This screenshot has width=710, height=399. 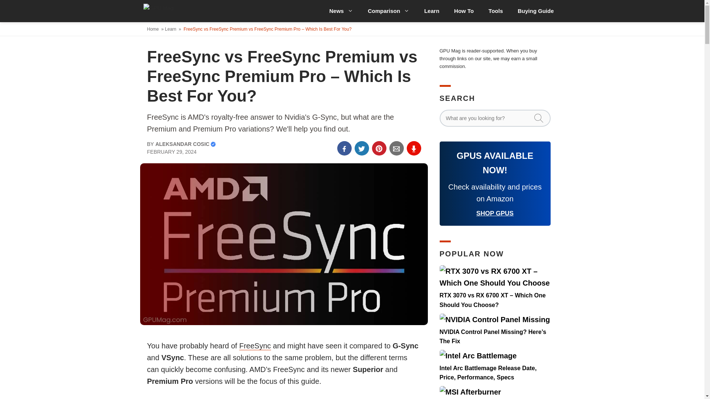 I want to click on Search for:, so click(x=495, y=118).